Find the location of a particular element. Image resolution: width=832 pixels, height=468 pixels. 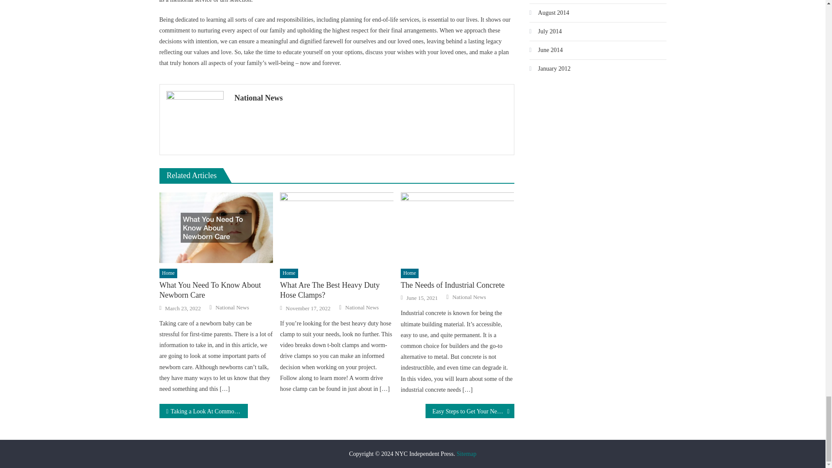

March 23, 2022 is located at coordinates (183, 309).